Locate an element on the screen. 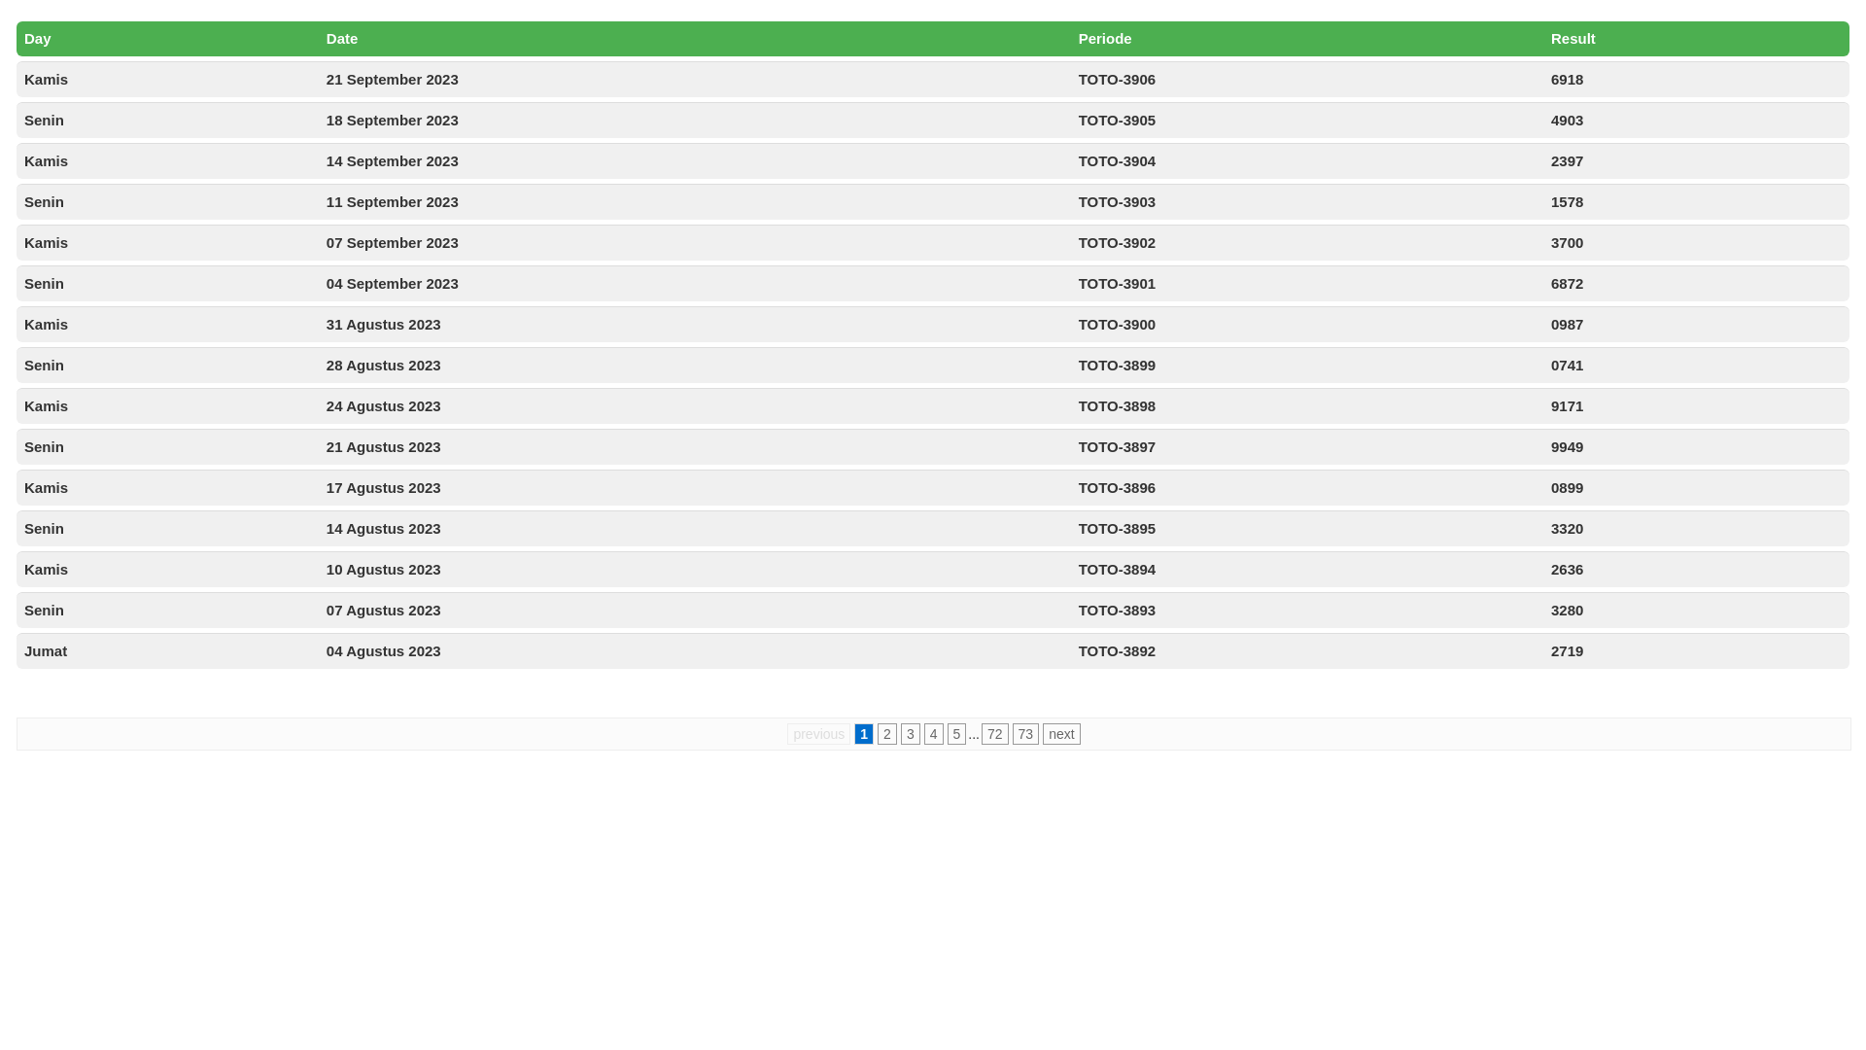 This screenshot has width=1866, height=1050. 5 is located at coordinates (956, 734).